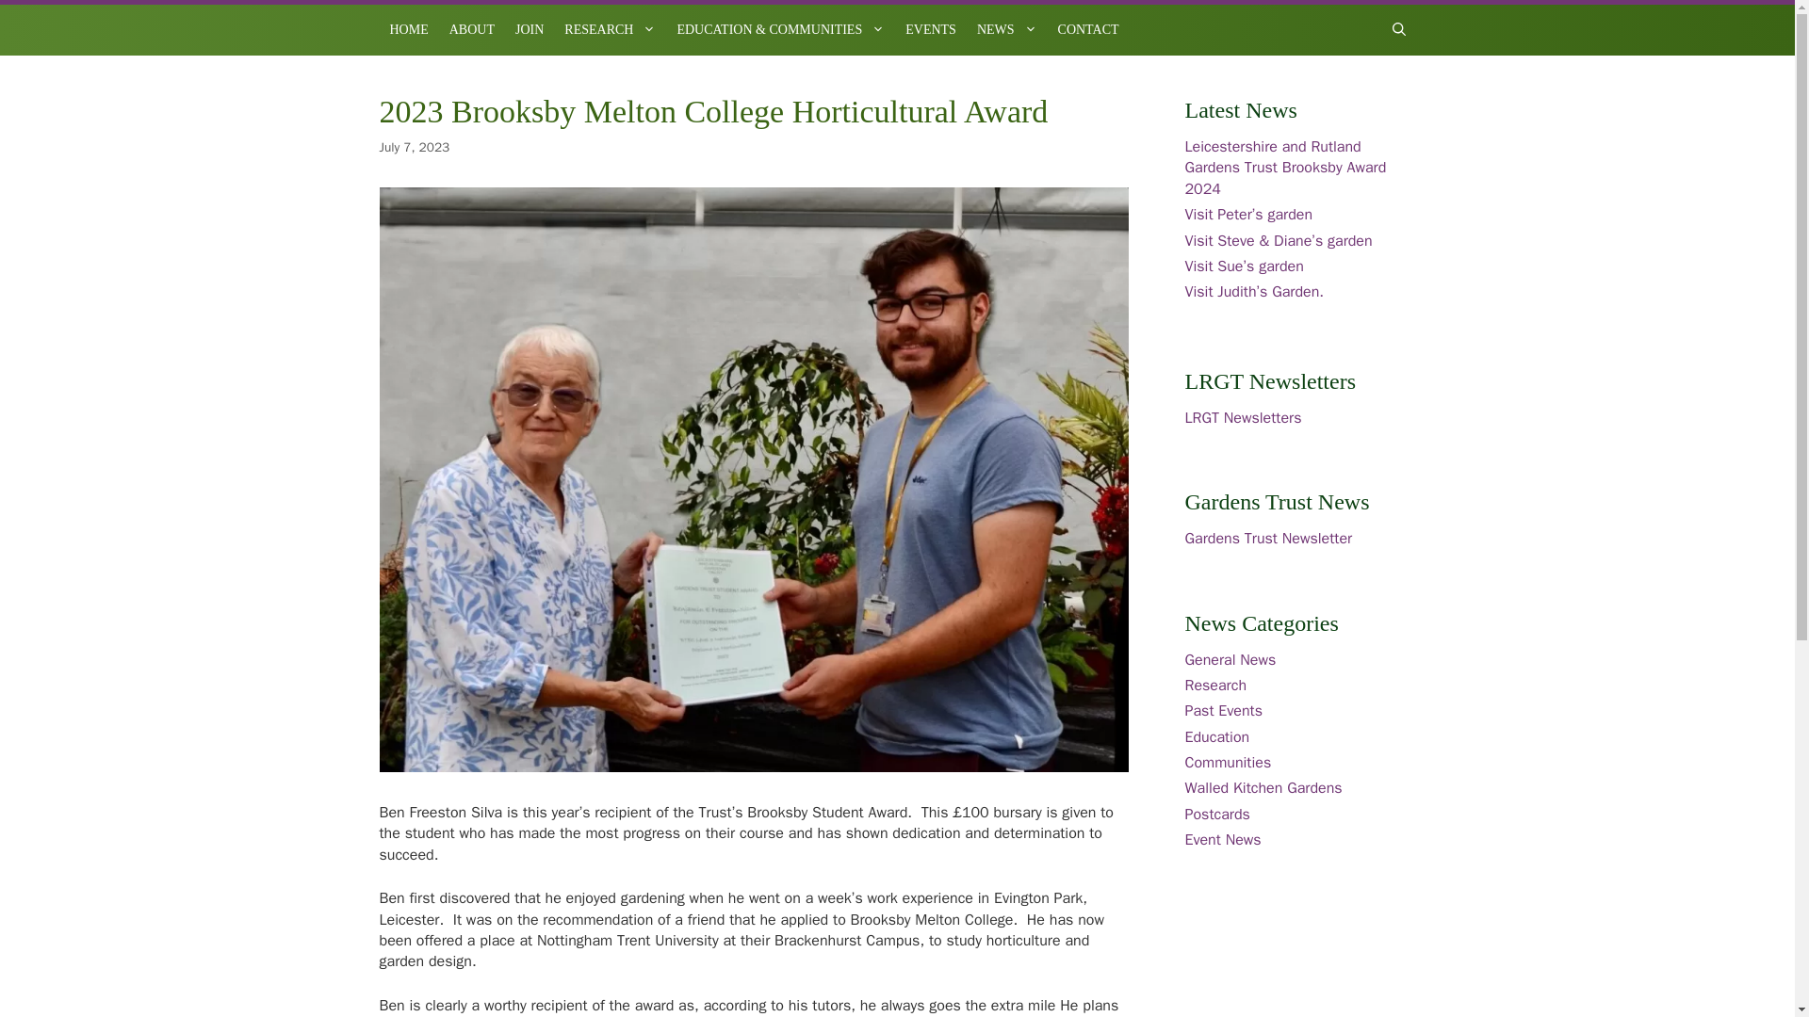 The width and height of the screenshot is (1809, 1017). Describe the element at coordinates (1285, 168) in the screenshot. I see `Leicestershire and Rutland Gardens Trust Brooksby Award 2024` at that location.